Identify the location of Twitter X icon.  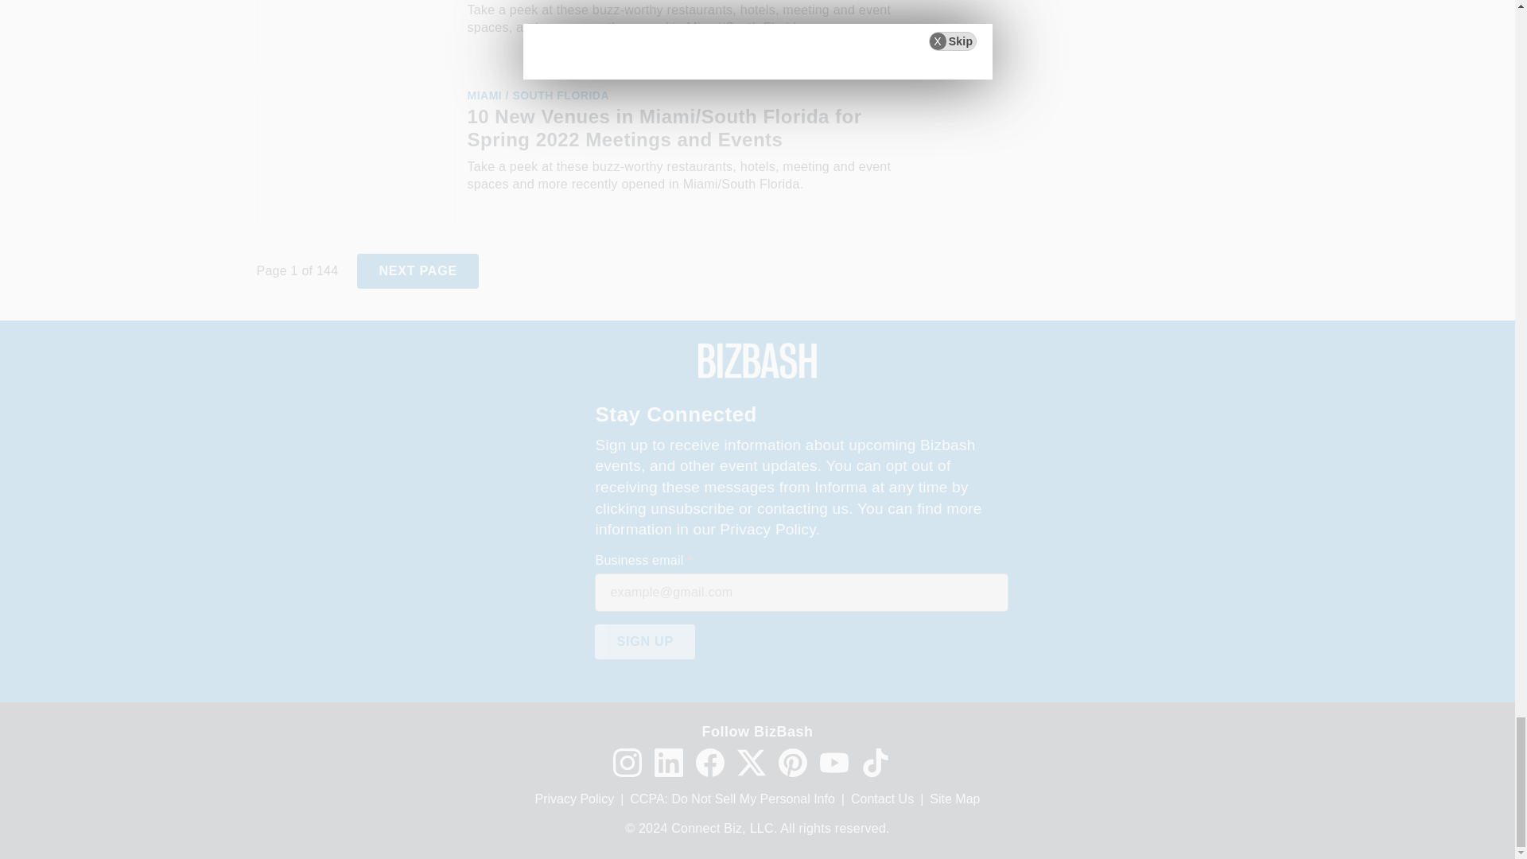
(750, 762).